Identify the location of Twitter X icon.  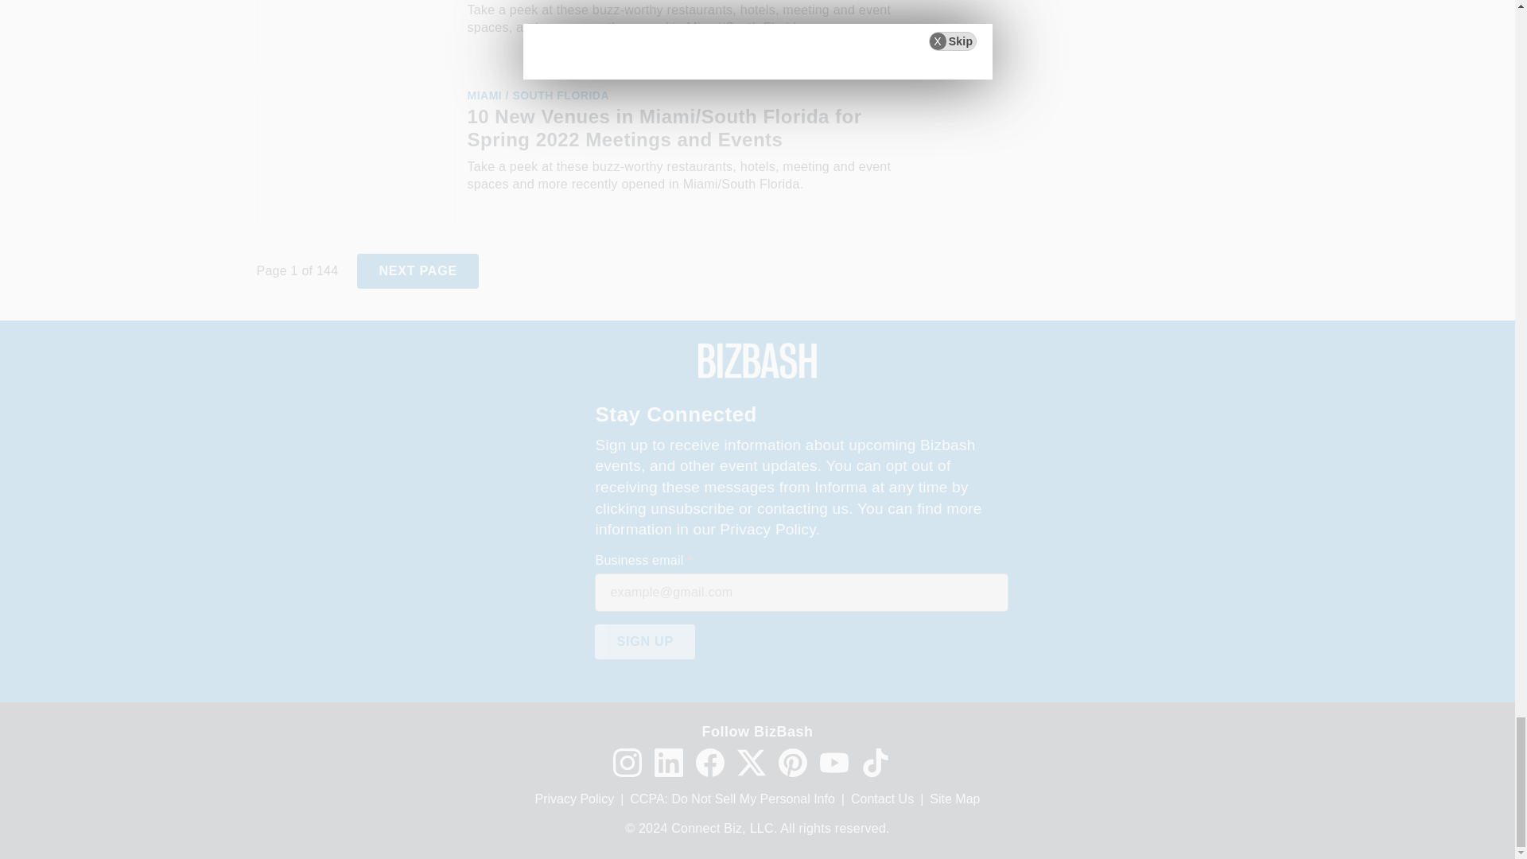
(750, 762).